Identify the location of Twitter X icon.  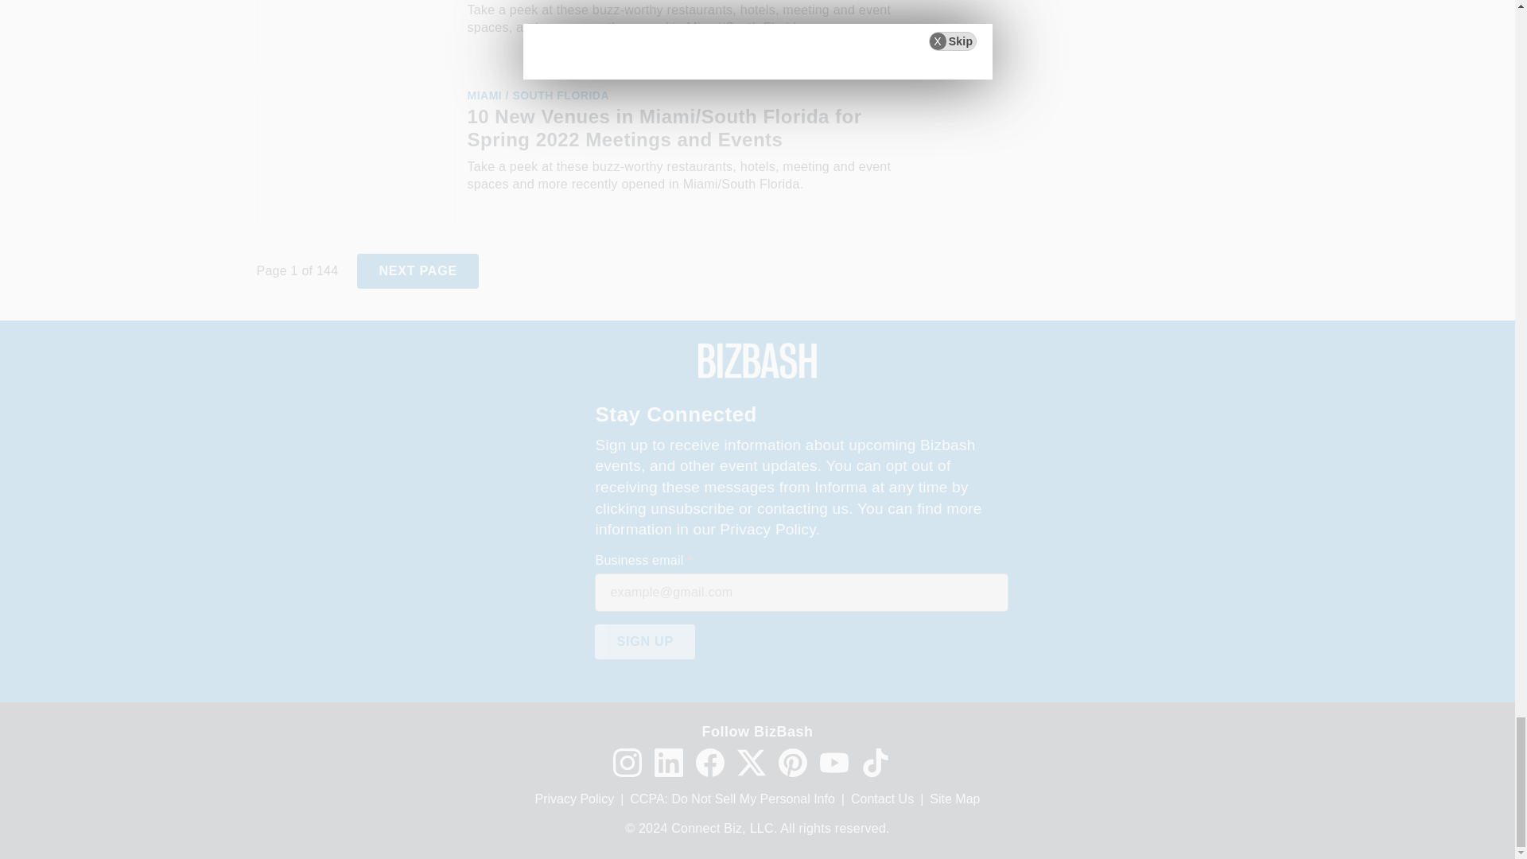
(750, 762).